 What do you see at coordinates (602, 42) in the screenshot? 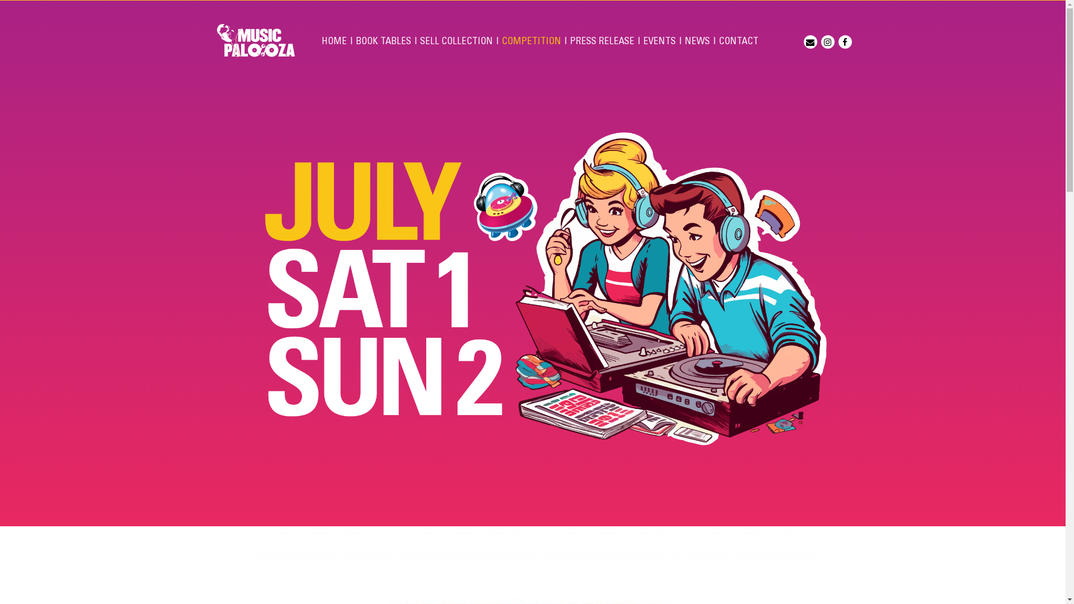
I see `PRESS RELEASE` at bounding box center [602, 42].